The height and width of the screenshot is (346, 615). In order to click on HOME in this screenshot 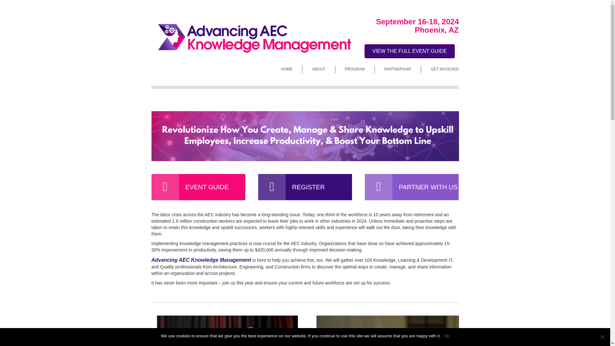, I will do `click(286, 69)`.